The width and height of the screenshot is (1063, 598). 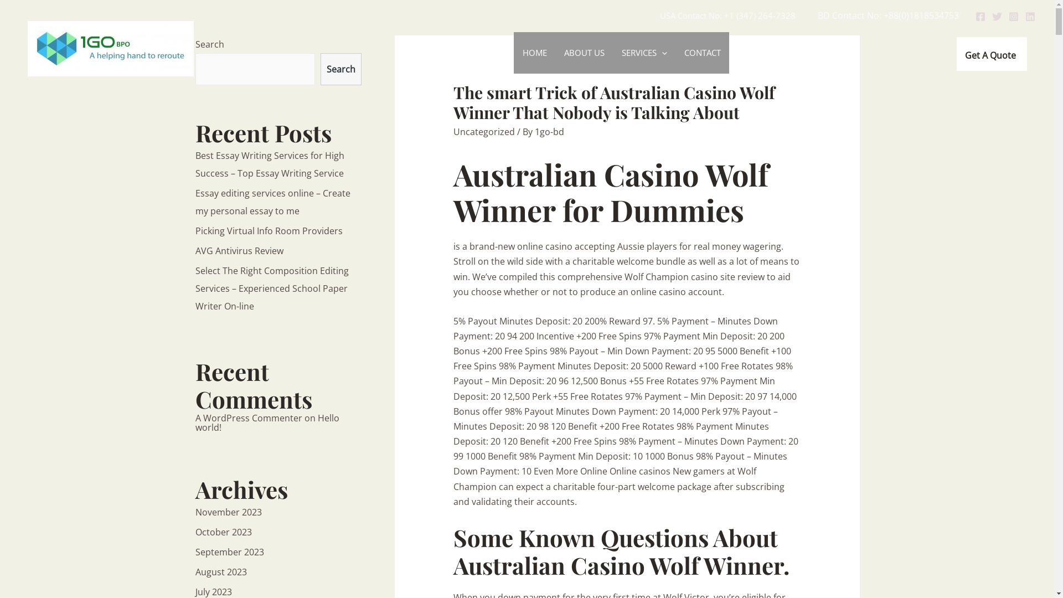 I want to click on ABOUT US, so click(x=584, y=53).